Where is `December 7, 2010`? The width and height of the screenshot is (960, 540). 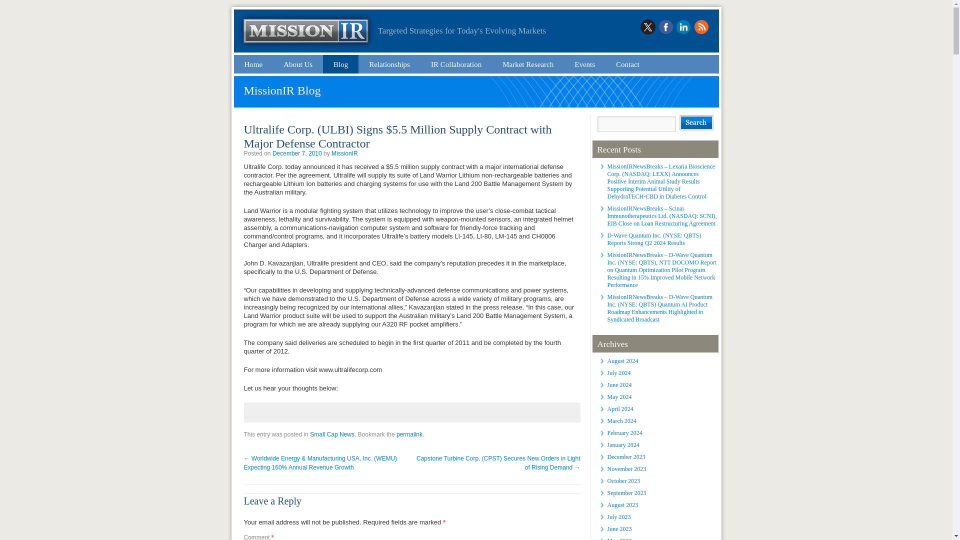 December 7, 2010 is located at coordinates (297, 153).